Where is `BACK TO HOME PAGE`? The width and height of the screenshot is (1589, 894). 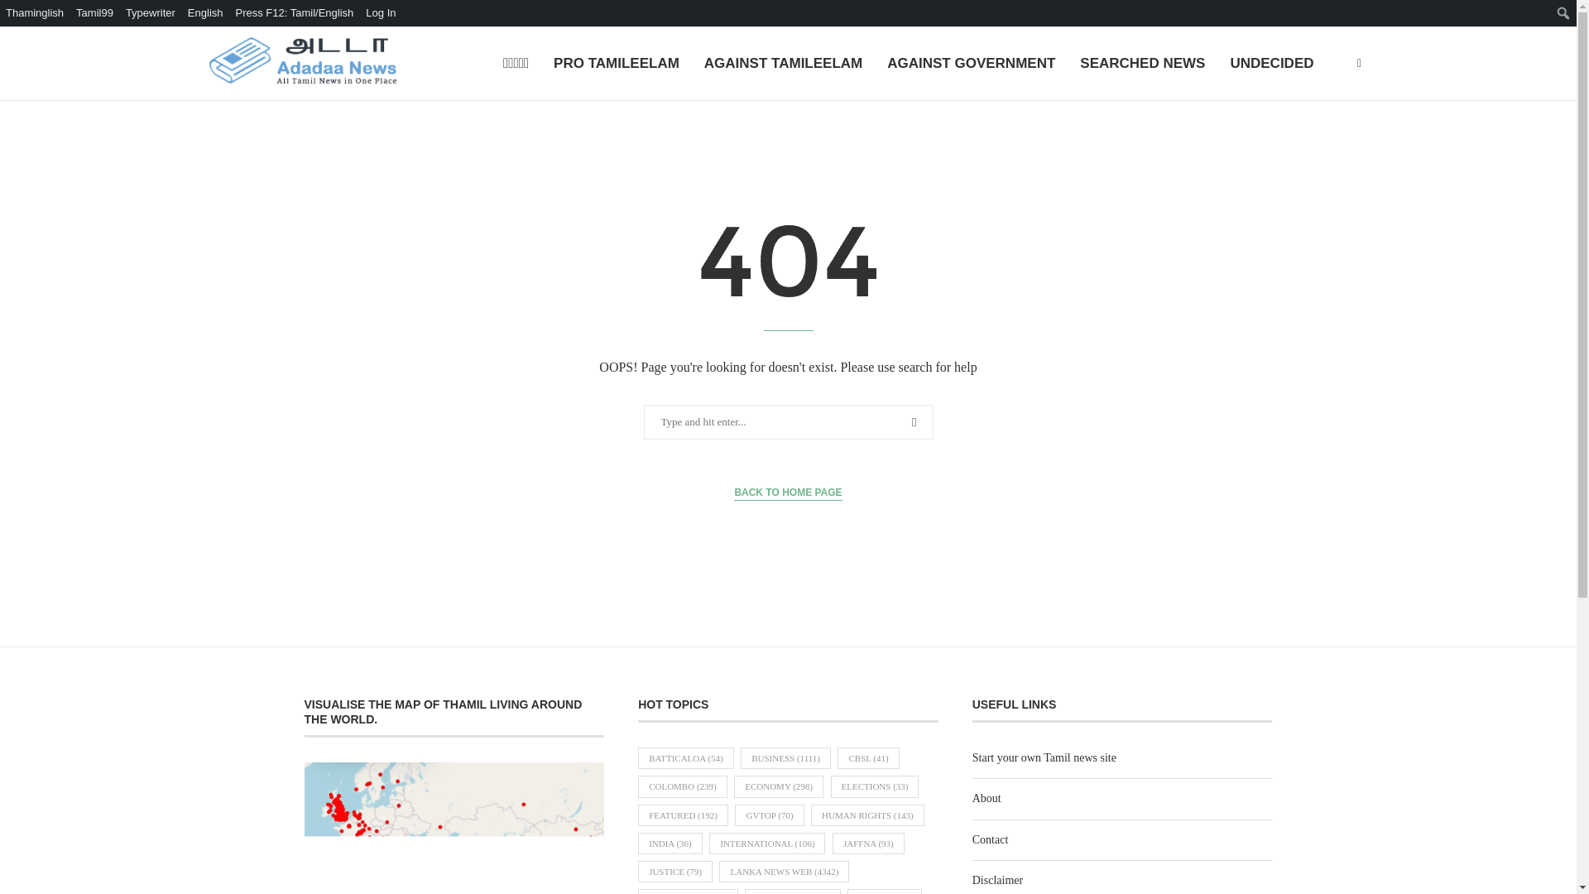 BACK TO HOME PAGE is located at coordinates (788, 493).